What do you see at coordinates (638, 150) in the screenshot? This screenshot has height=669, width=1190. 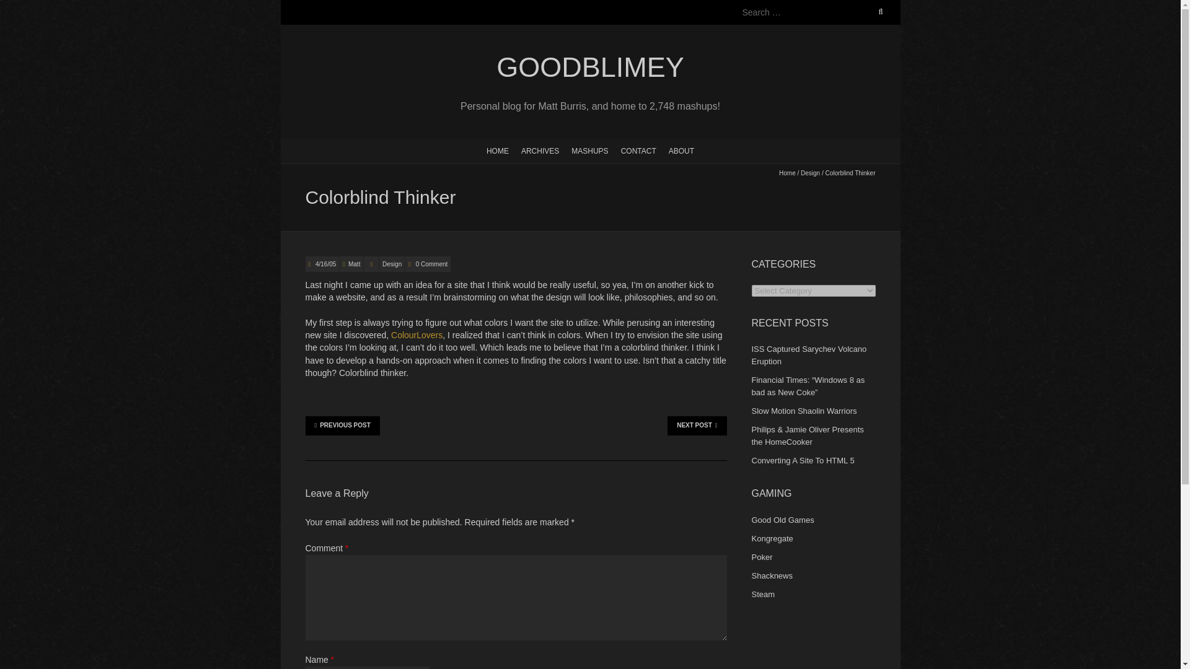 I see `CONTACT` at bounding box center [638, 150].